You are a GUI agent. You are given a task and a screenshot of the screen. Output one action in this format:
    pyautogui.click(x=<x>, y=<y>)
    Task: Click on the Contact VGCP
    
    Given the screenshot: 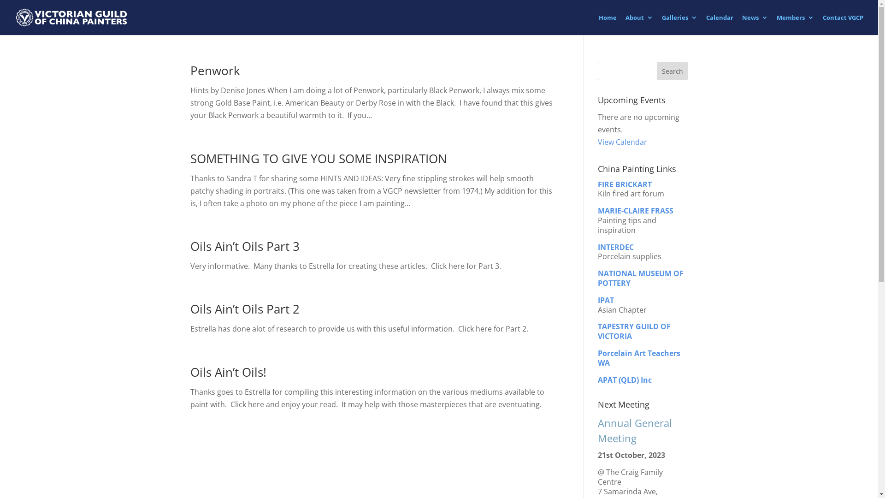 What is the action you would take?
    pyautogui.click(x=843, y=24)
    